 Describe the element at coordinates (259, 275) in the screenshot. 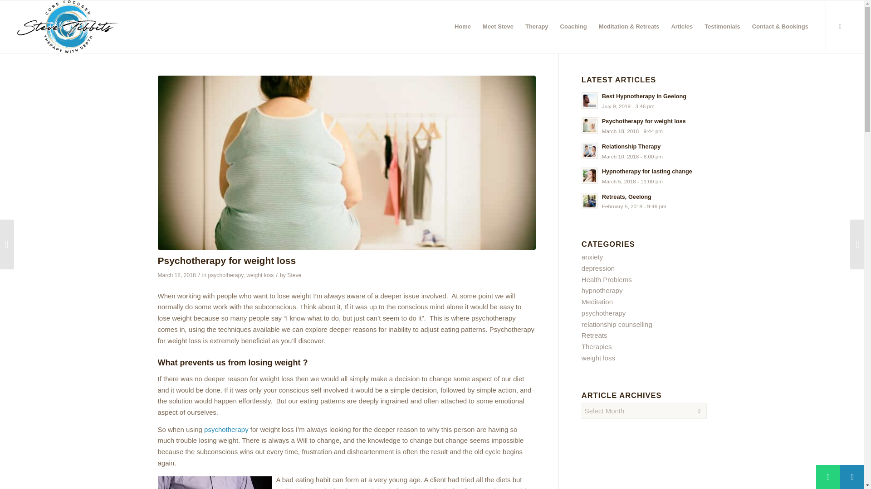

I see `weight loss` at that location.